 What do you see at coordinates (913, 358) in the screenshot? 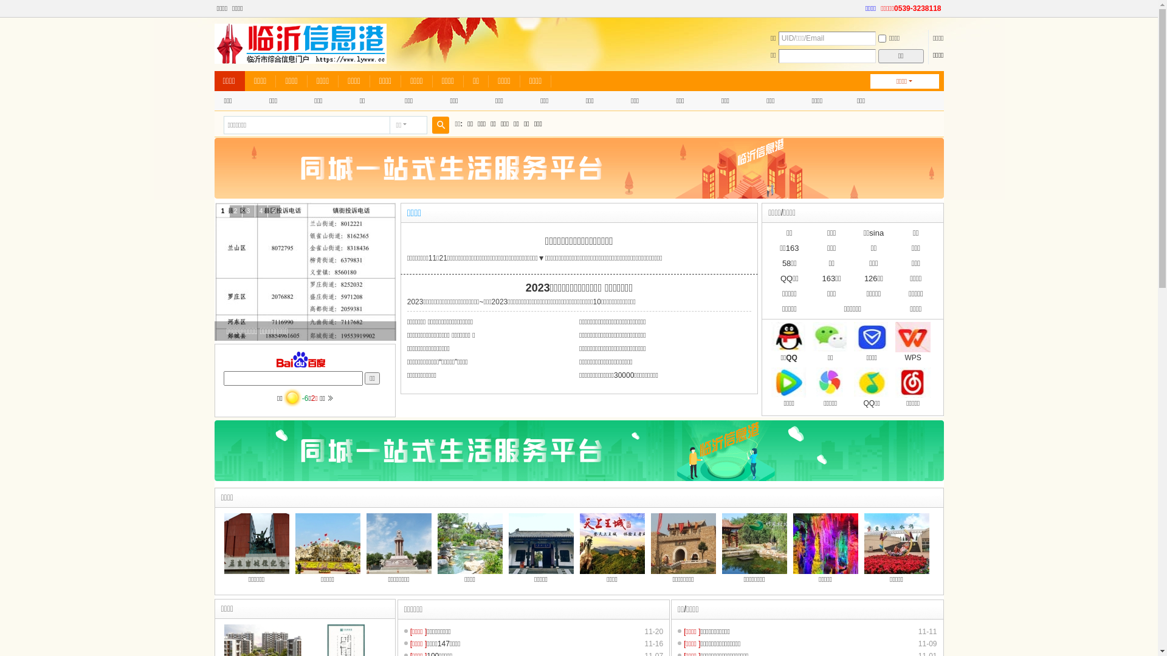
I see `WPS` at bounding box center [913, 358].